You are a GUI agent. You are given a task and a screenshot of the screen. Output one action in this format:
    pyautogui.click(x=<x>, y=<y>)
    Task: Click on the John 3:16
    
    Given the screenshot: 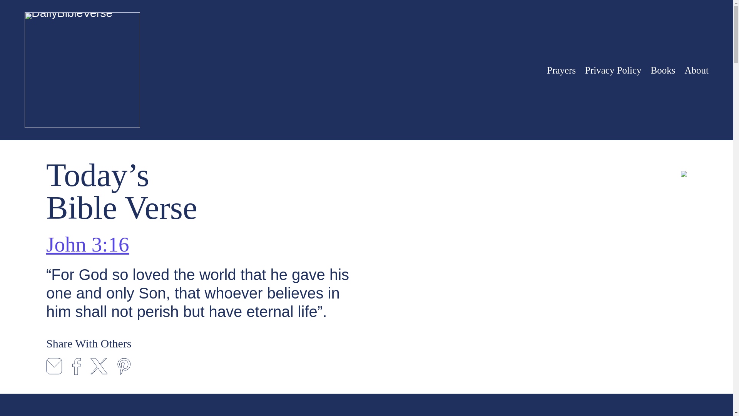 What is the action you would take?
    pyautogui.click(x=87, y=244)
    